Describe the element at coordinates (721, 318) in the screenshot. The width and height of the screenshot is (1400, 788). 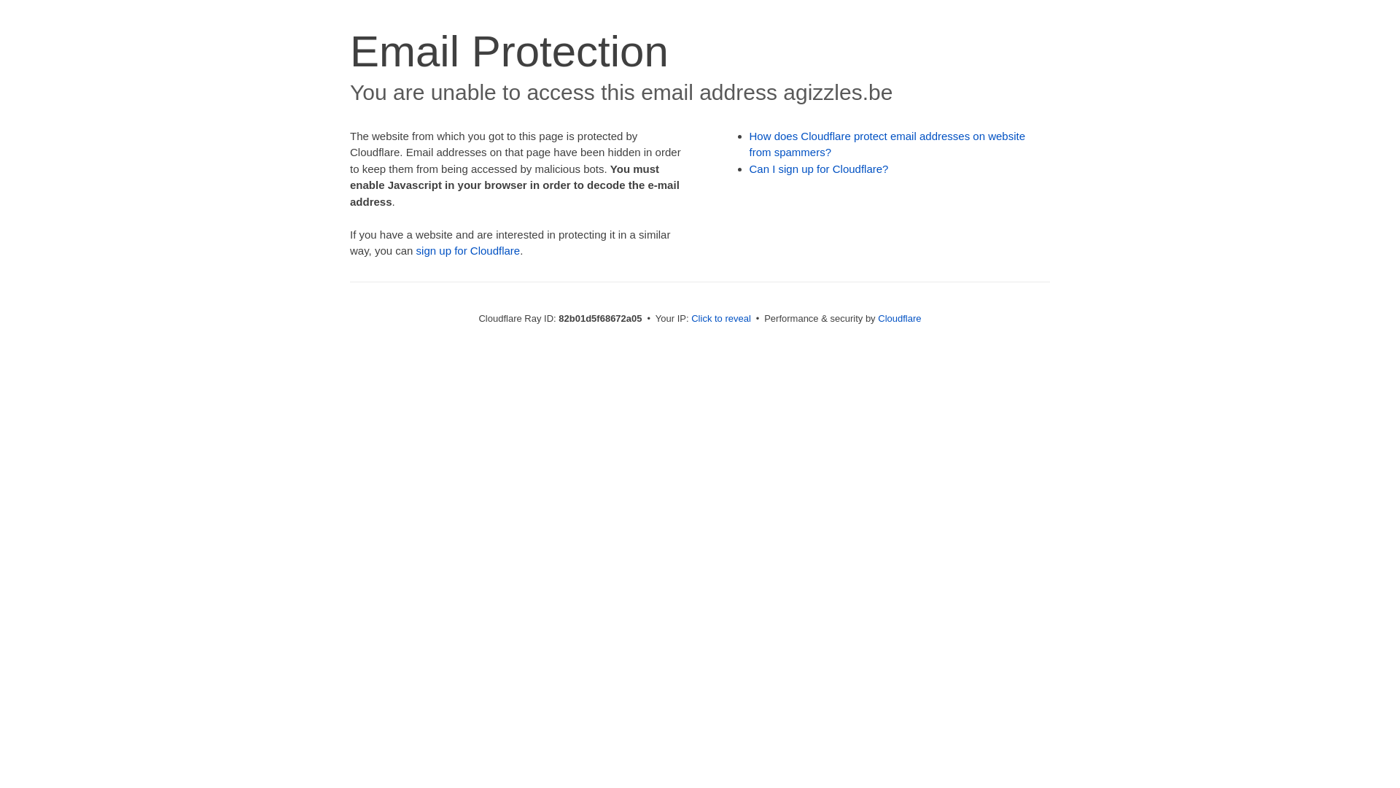
I see `Click to reveal` at that location.